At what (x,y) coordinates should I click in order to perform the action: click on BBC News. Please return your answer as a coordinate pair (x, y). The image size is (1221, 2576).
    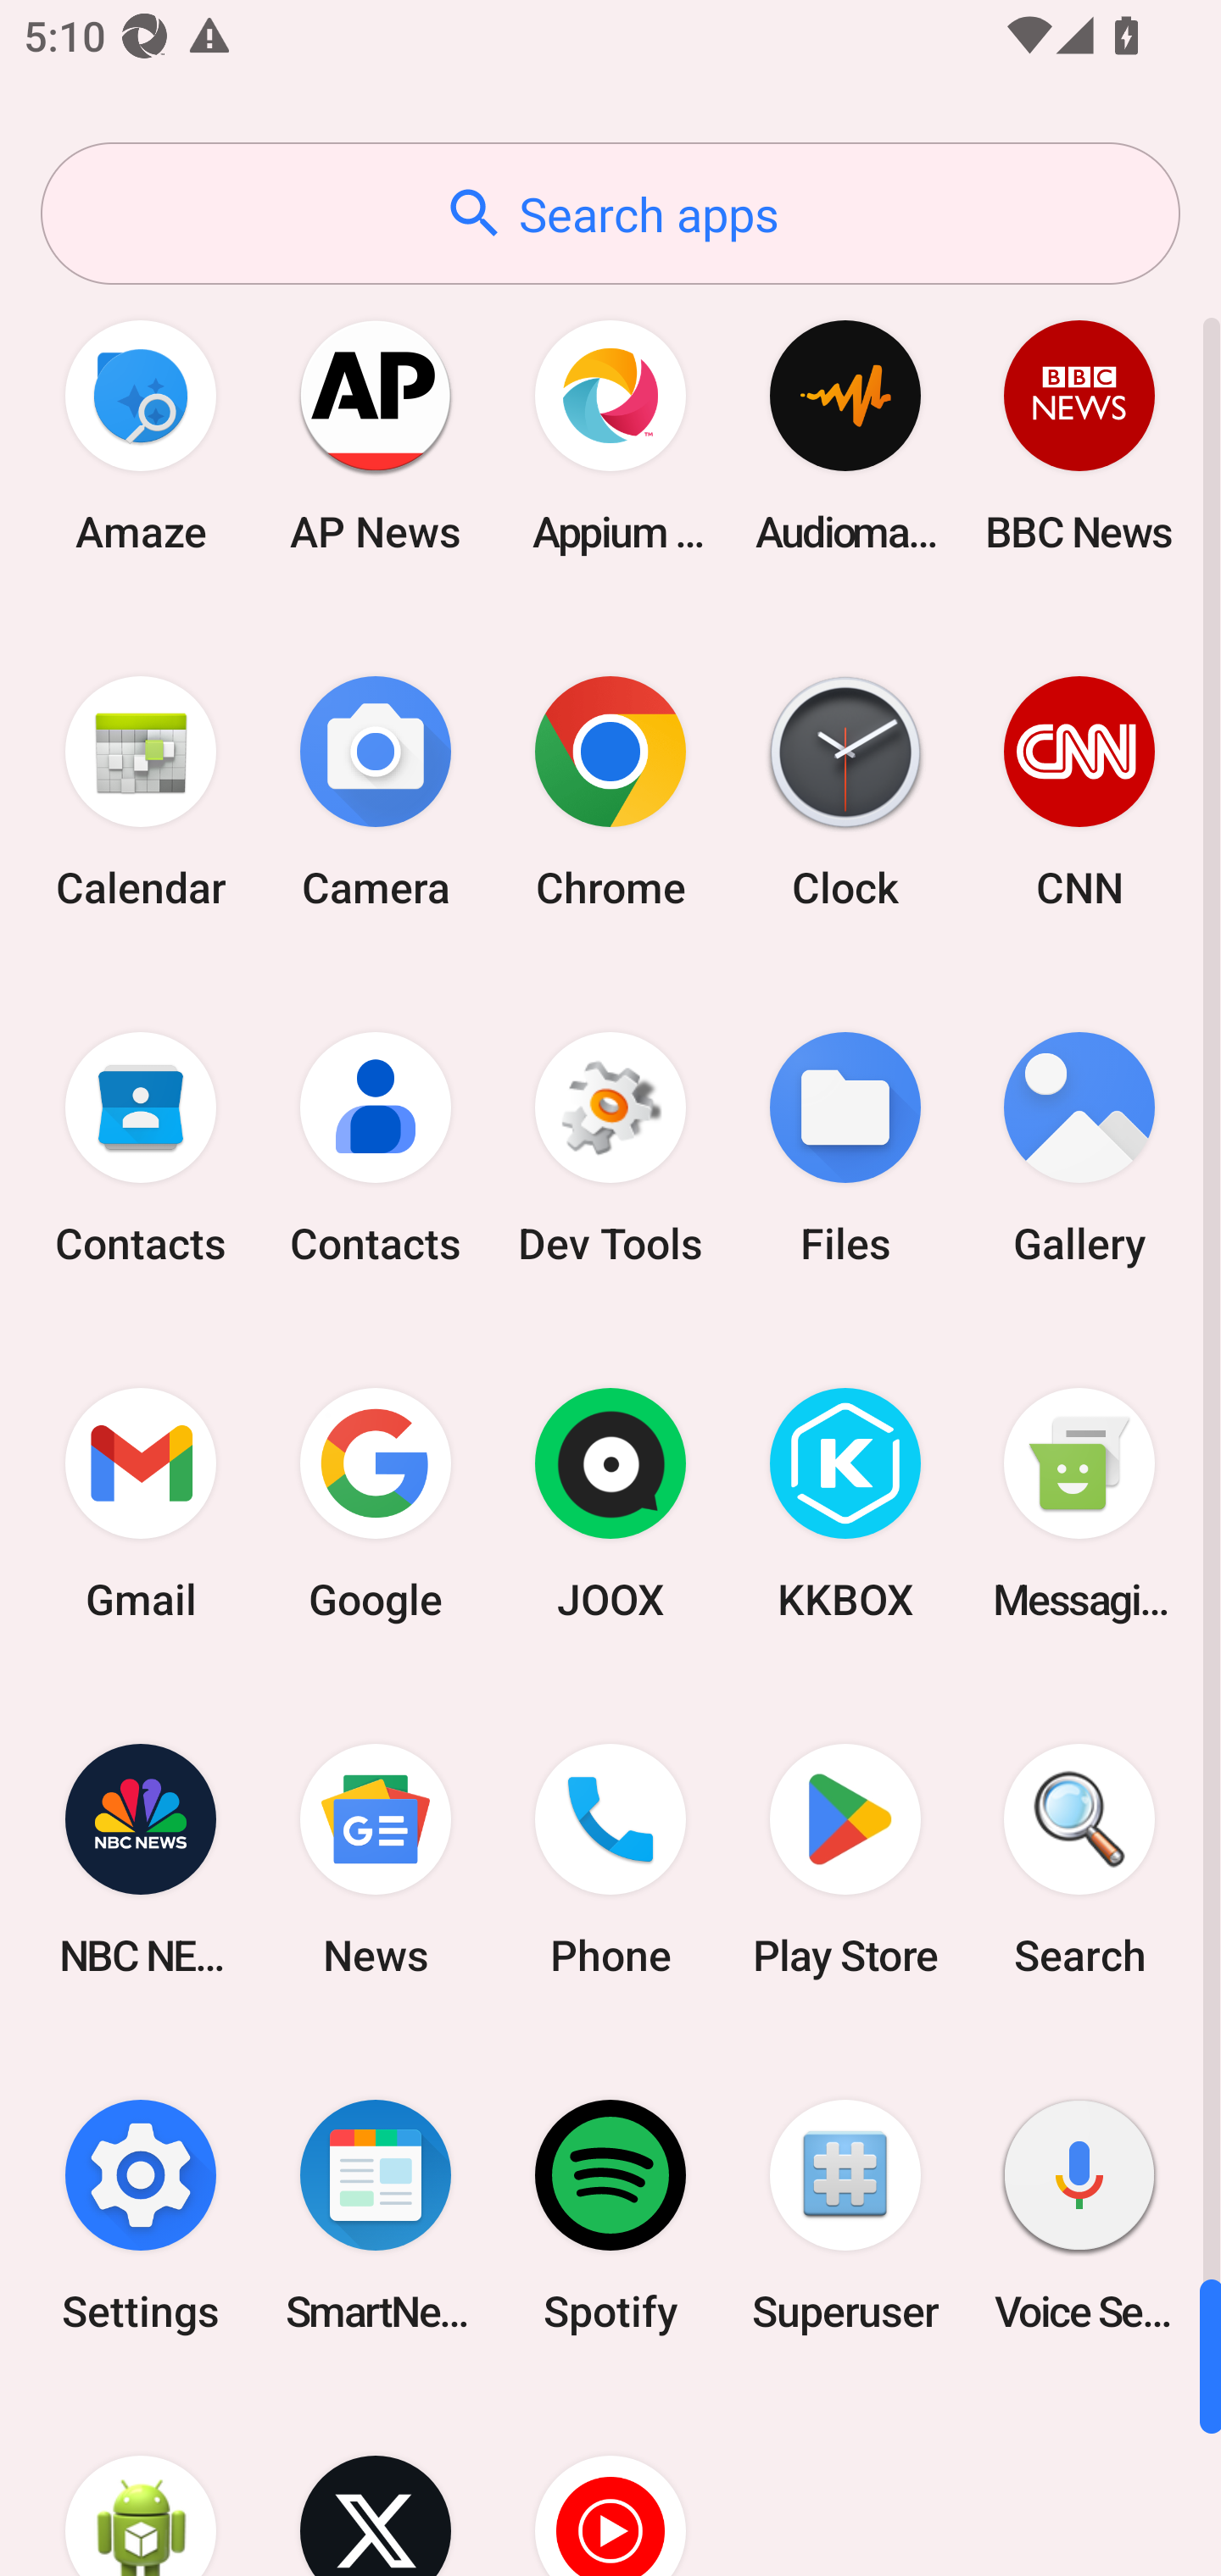
    Looking at the image, I should click on (1079, 436).